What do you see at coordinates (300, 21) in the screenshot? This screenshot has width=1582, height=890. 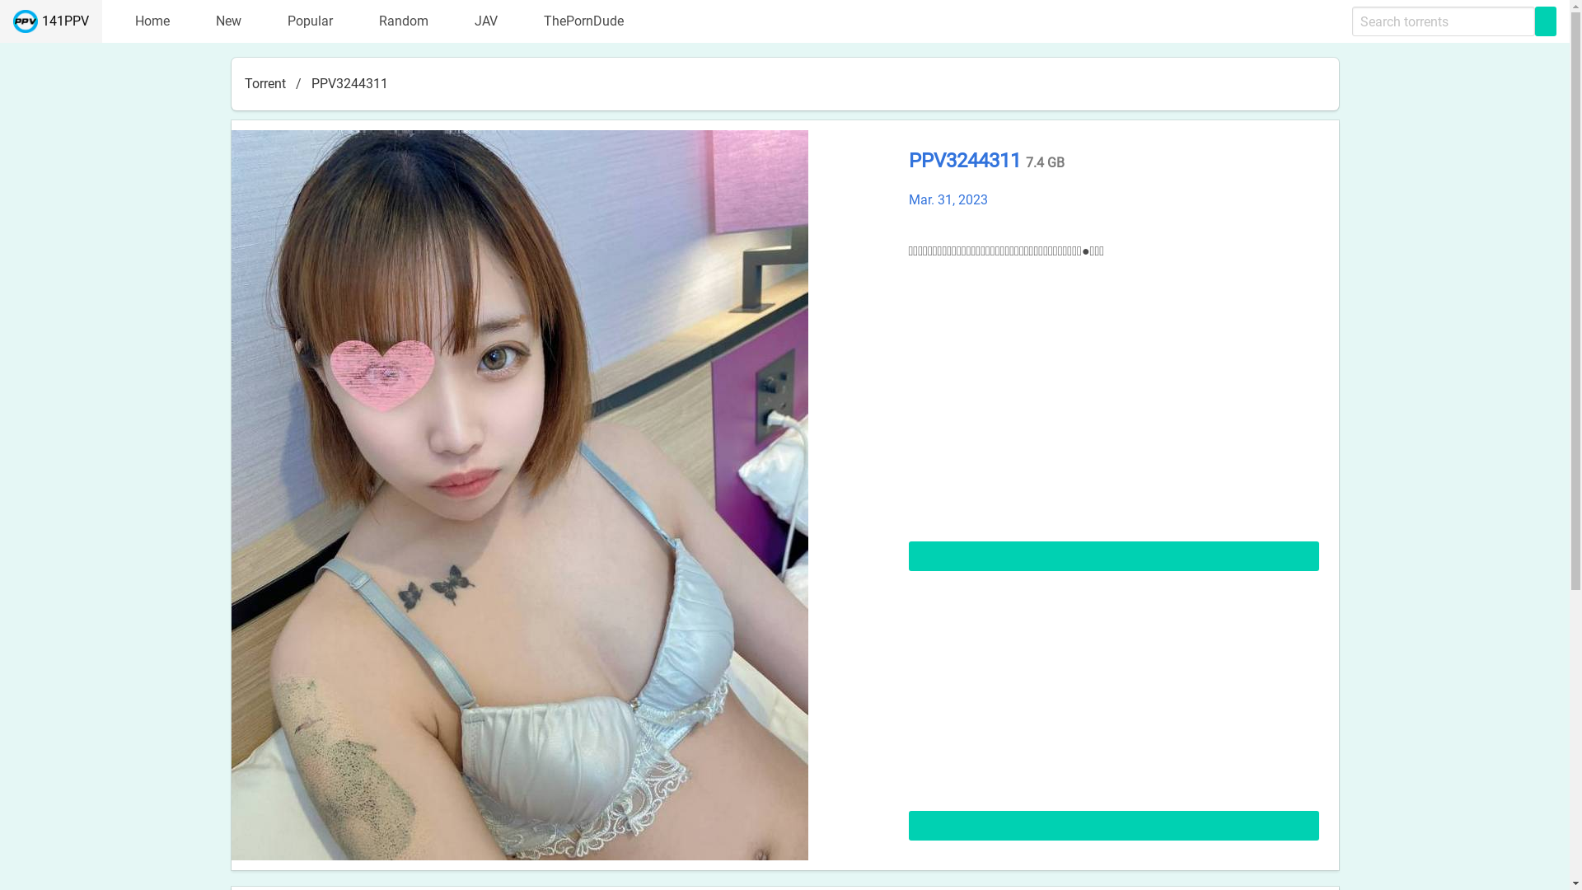 I see `Popular` at bounding box center [300, 21].